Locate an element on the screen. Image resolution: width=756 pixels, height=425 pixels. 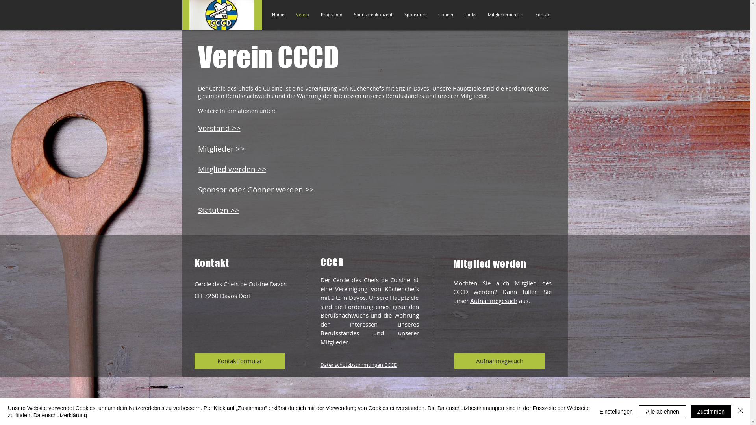
Kontaktformular is located at coordinates (239, 361).